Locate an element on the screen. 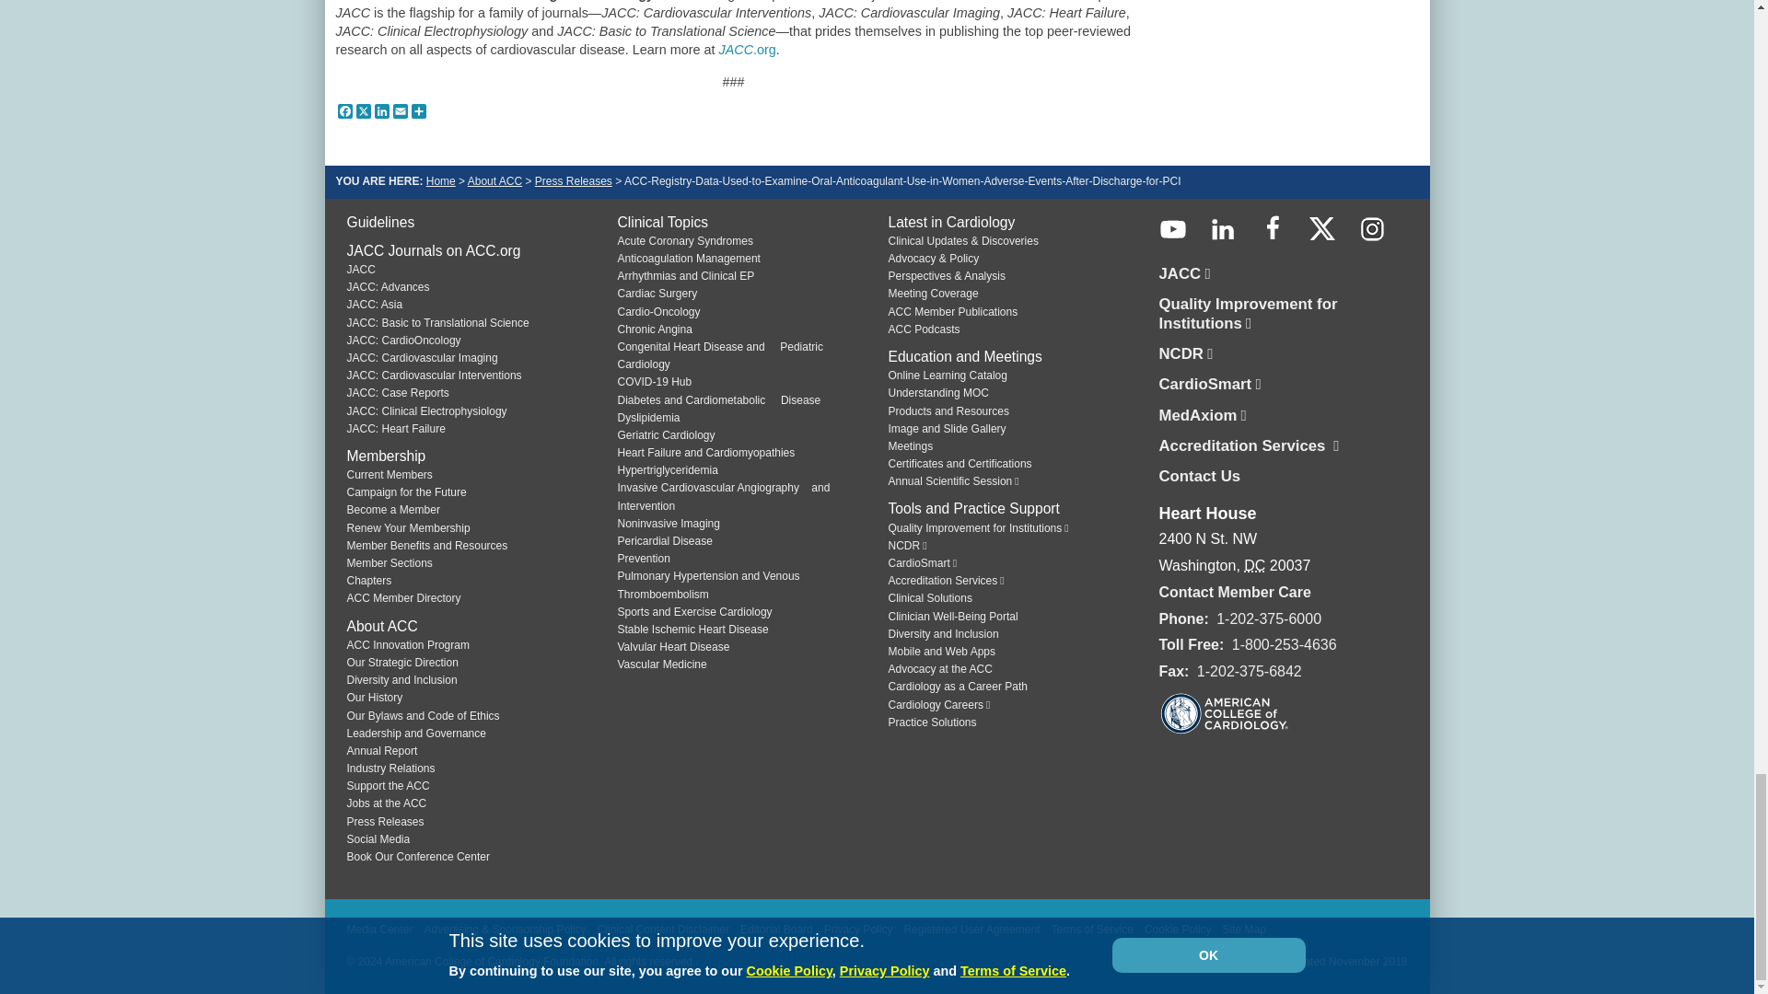 The width and height of the screenshot is (1768, 994). JACC: Cardiovascular Interventions is located at coordinates (434, 375).